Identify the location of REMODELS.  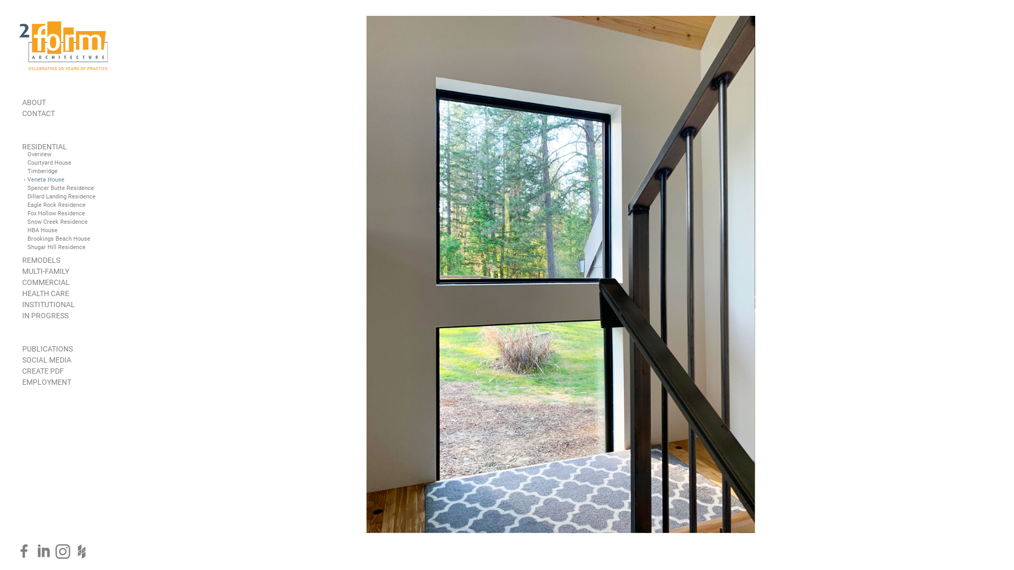
(41, 260).